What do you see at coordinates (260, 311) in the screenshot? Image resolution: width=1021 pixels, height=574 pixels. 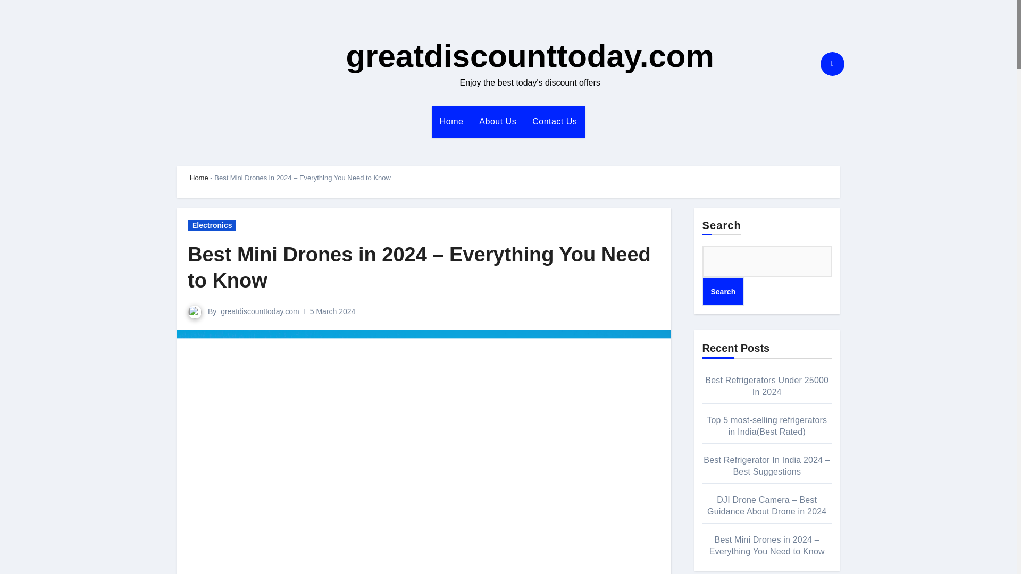 I see `greatdiscounttoday.com` at bounding box center [260, 311].